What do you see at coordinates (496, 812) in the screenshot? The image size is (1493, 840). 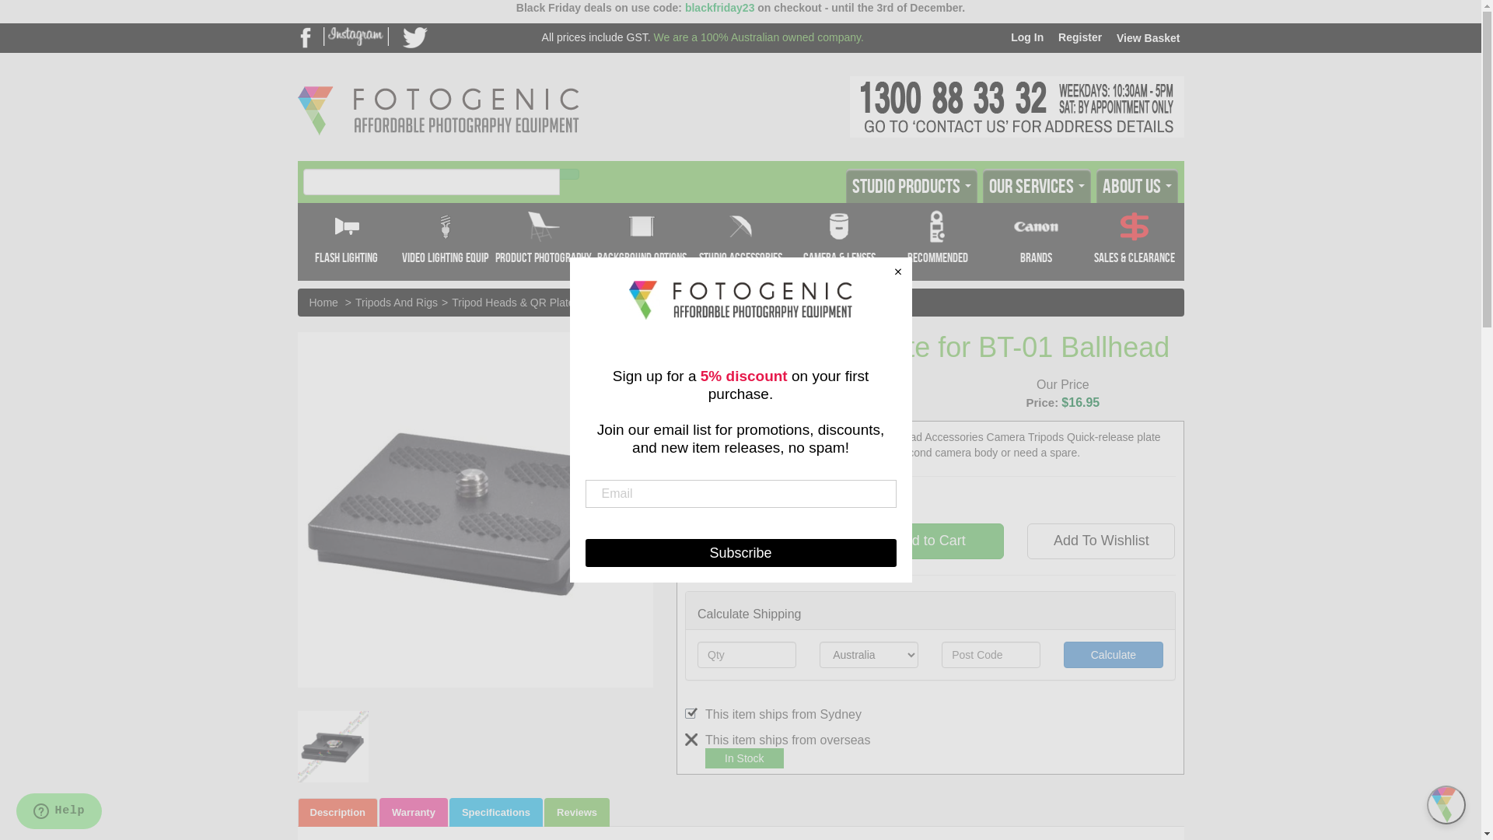 I see `Specifications` at bounding box center [496, 812].